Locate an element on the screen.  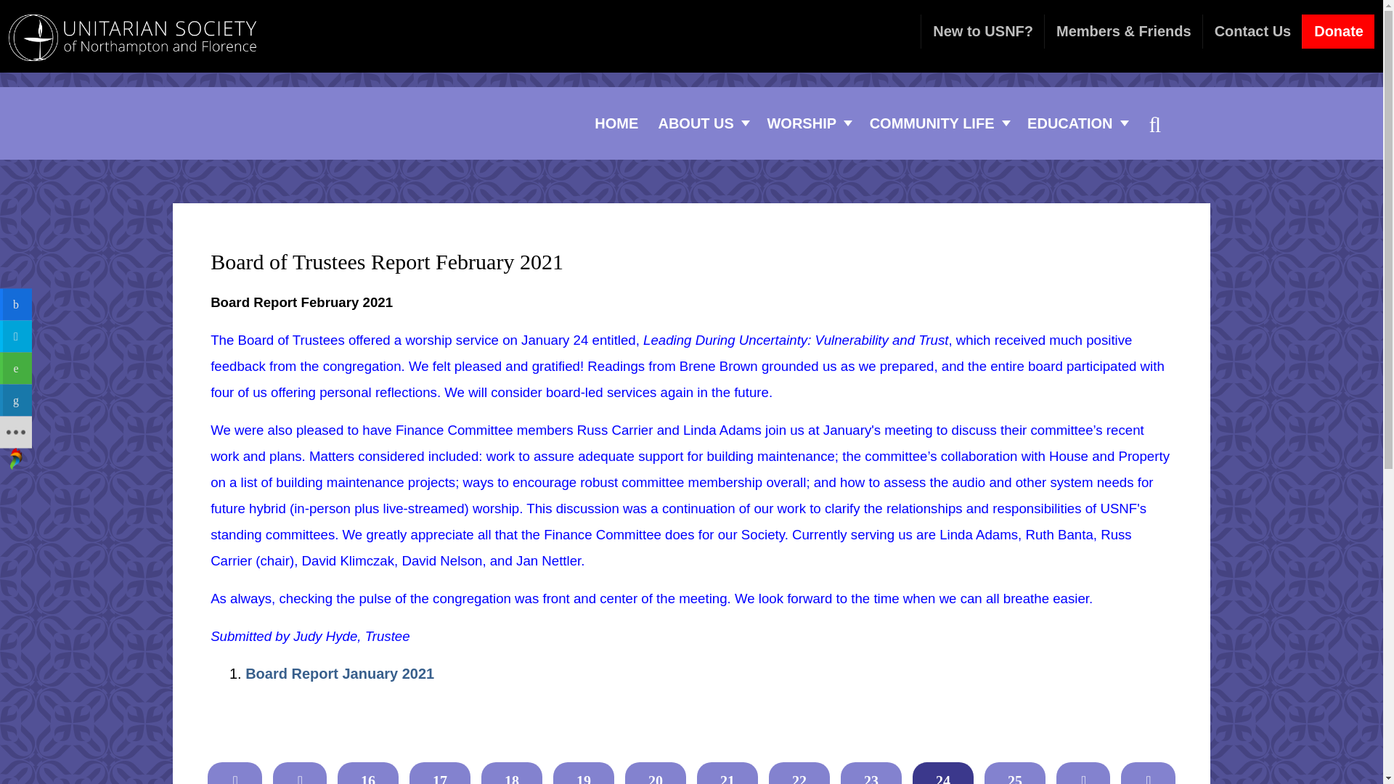
HOME is located at coordinates (1252, 31).